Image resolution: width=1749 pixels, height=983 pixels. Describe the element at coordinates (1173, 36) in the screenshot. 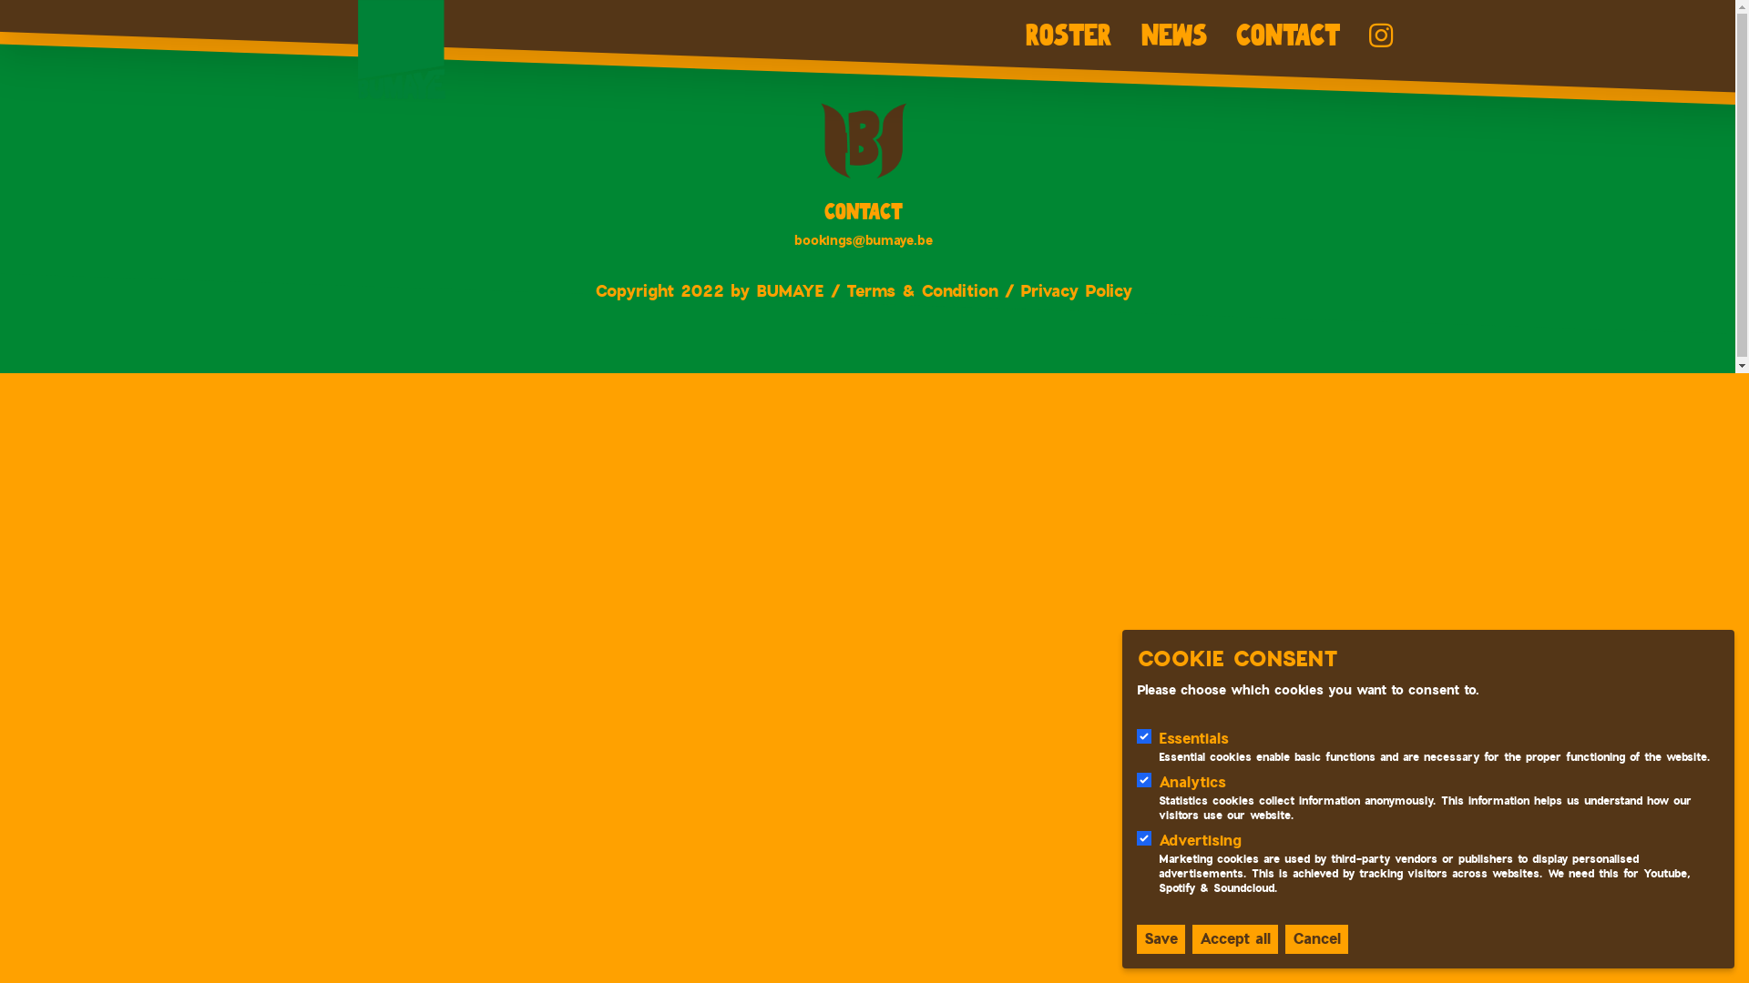

I see `NEWS` at that location.